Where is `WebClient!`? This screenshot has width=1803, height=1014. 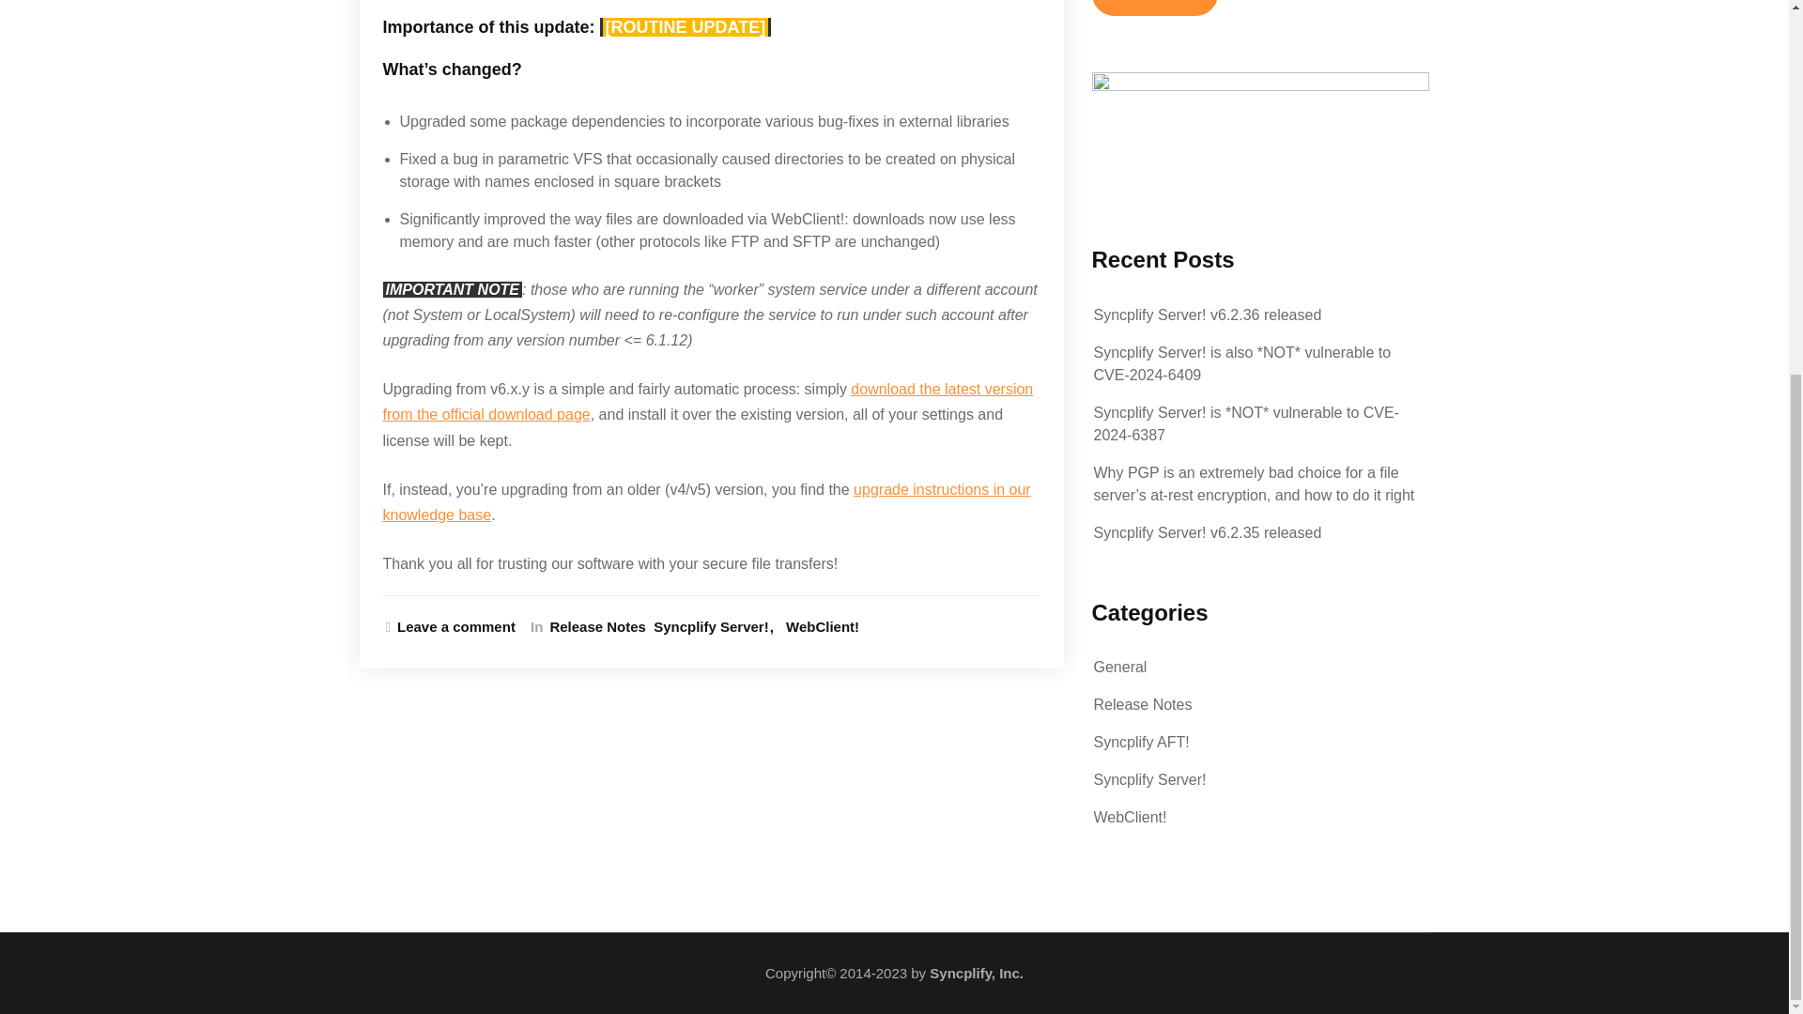
WebClient! is located at coordinates (1129, 817).